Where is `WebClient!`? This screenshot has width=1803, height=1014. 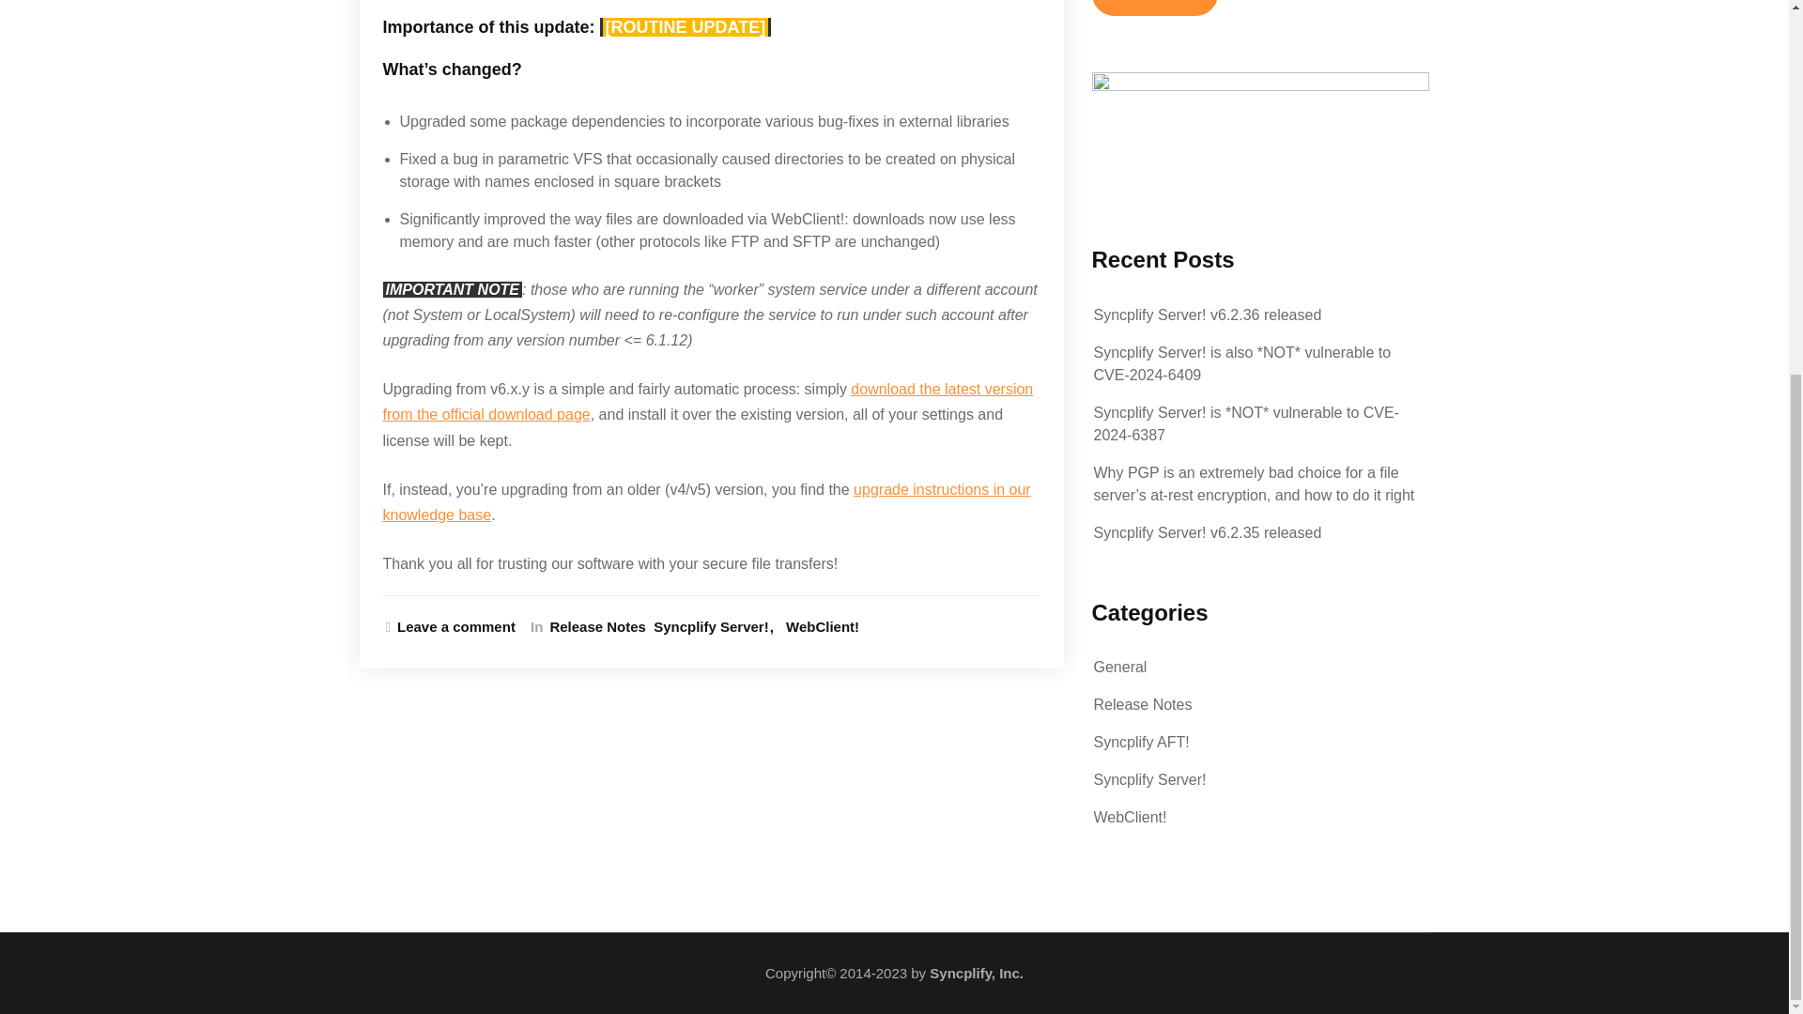
WebClient! is located at coordinates (1129, 817).